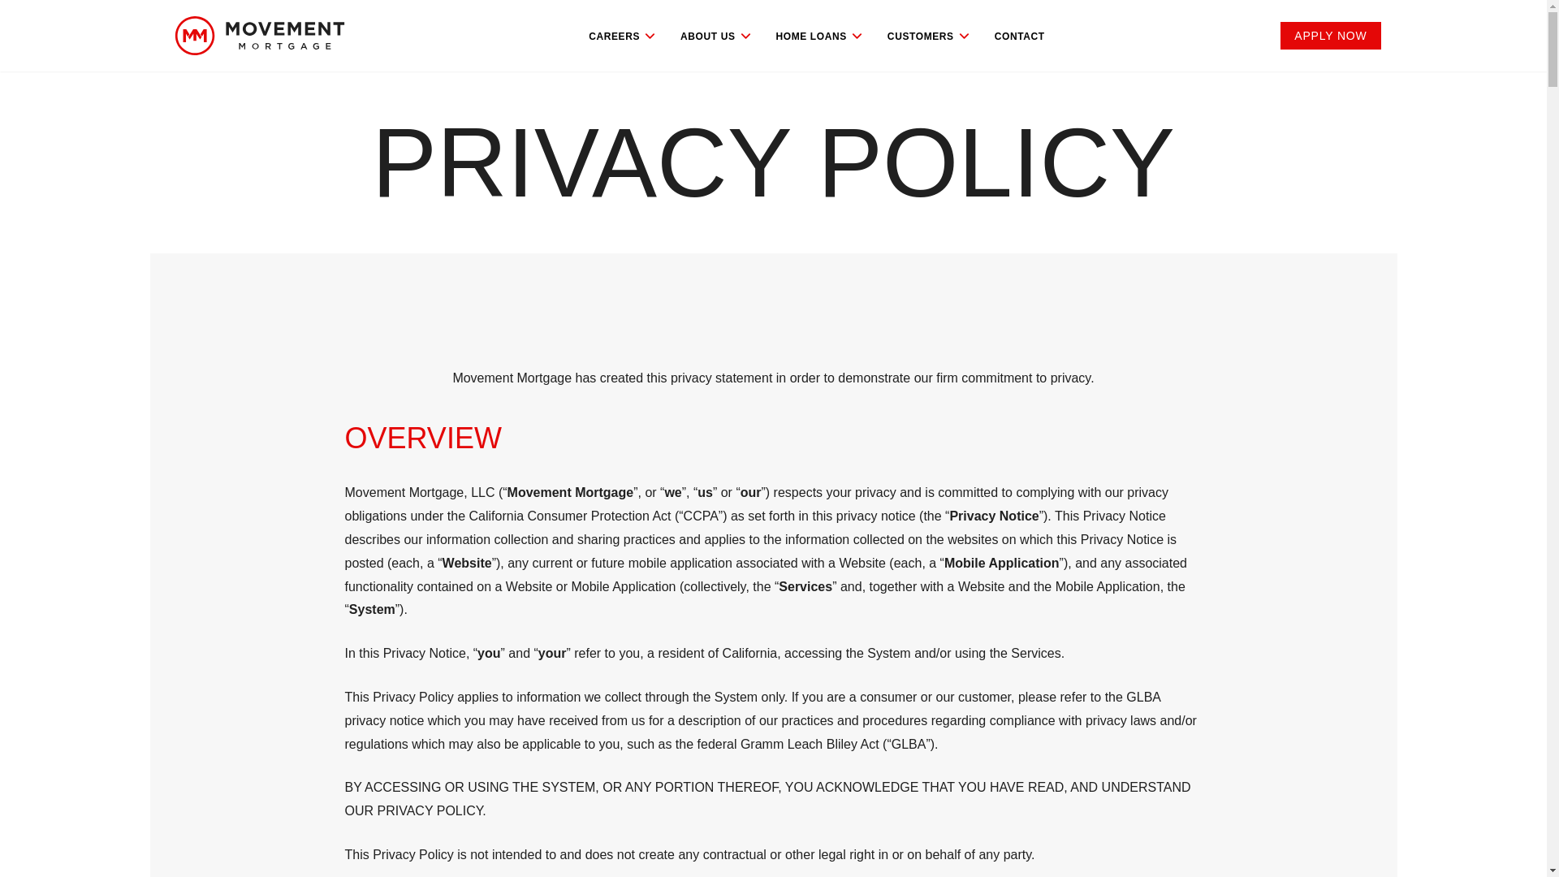 This screenshot has height=877, width=1559. What do you see at coordinates (623, 36) in the screenshot?
I see `CAREERS` at bounding box center [623, 36].